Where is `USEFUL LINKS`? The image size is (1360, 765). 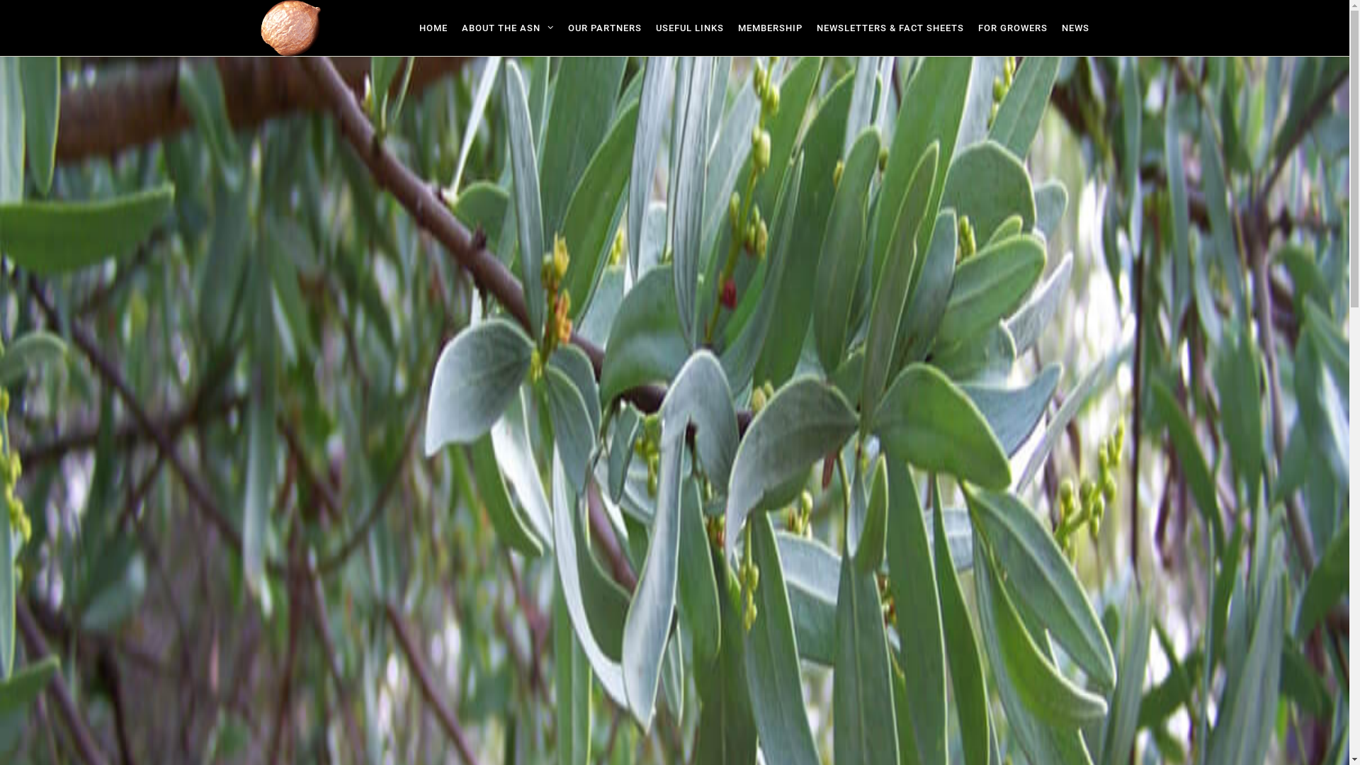 USEFUL LINKS is located at coordinates (690, 28).